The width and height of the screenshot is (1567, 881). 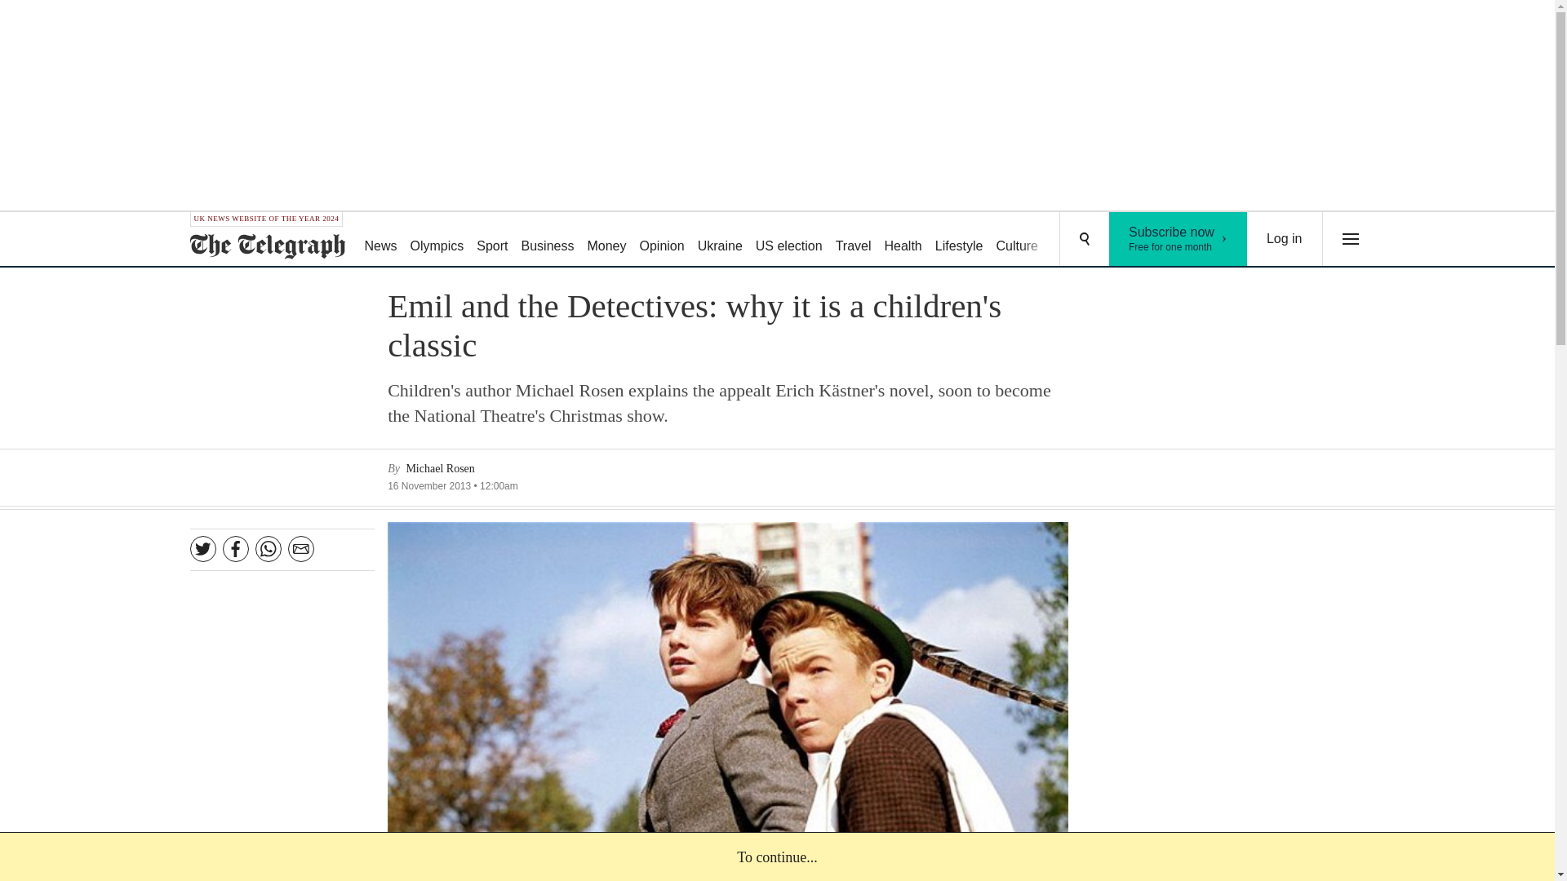 I want to click on Health, so click(x=903, y=240).